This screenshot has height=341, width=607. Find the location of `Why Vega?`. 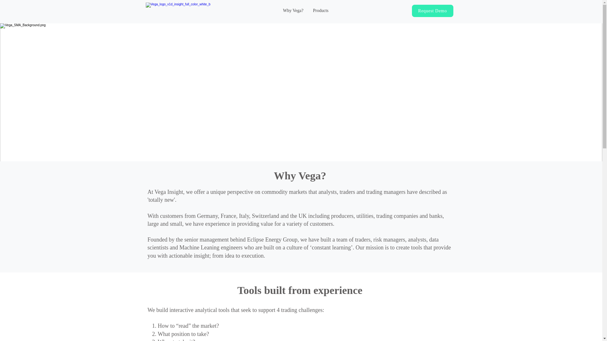

Why Vega? is located at coordinates (293, 11).